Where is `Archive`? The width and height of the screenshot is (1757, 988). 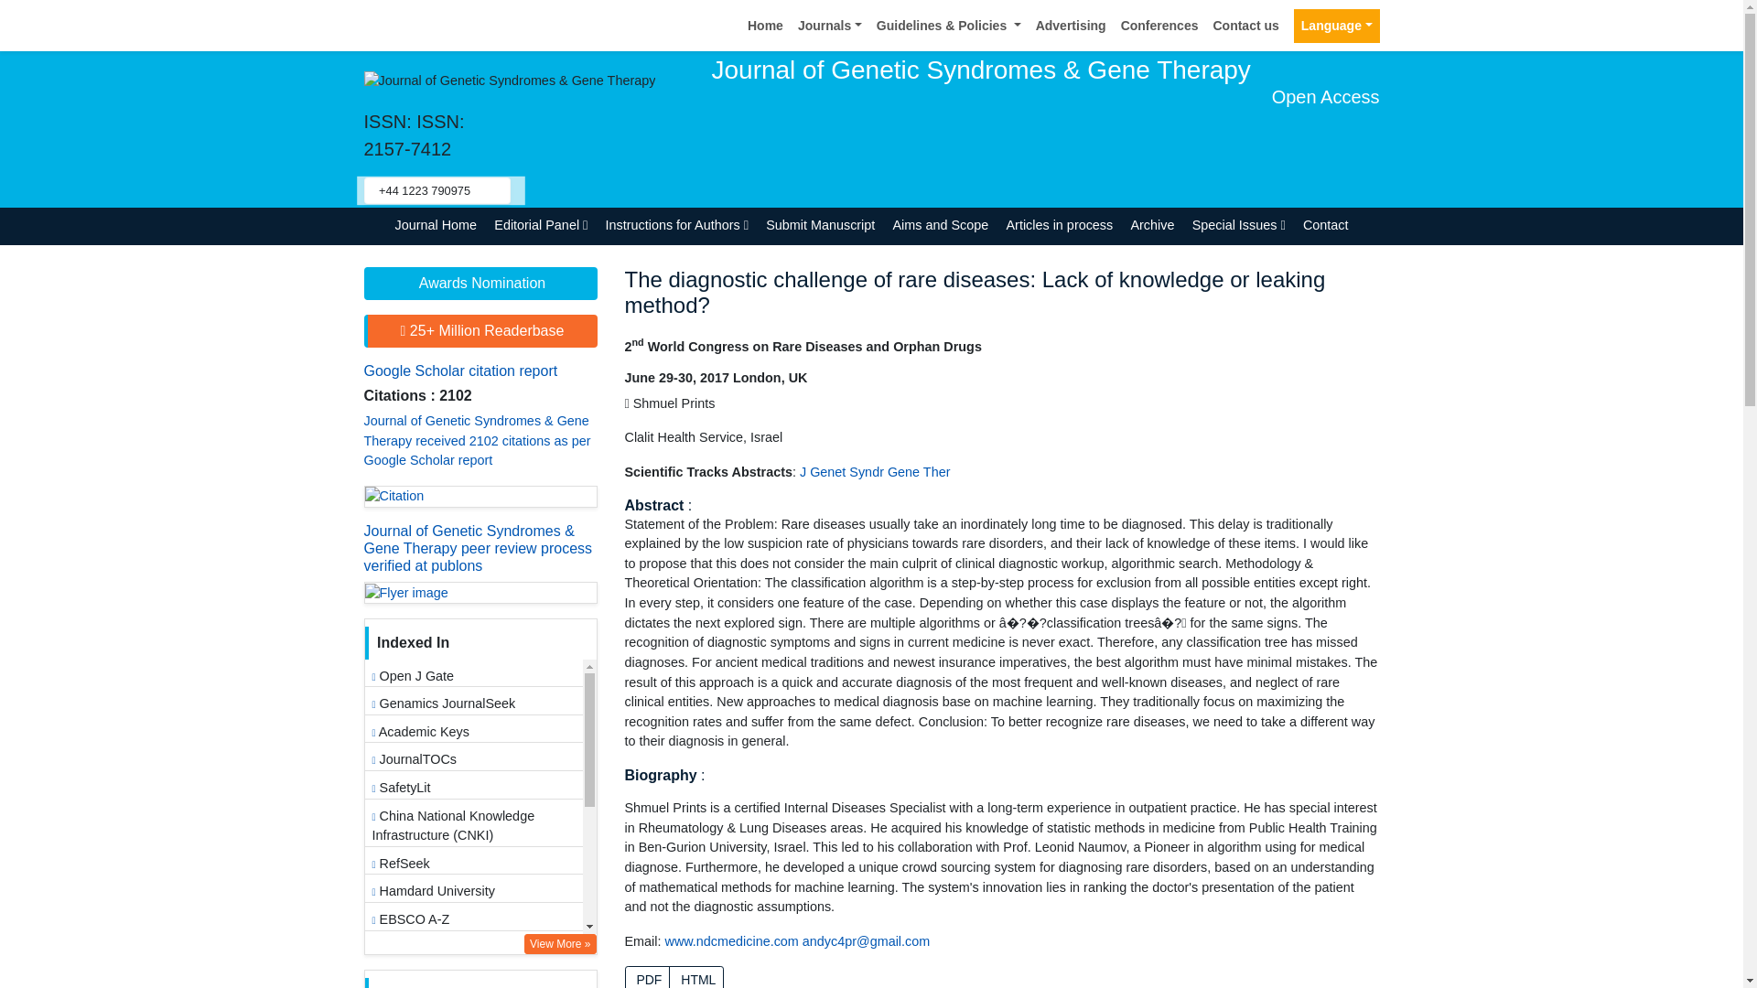
Archive is located at coordinates (1152, 225).